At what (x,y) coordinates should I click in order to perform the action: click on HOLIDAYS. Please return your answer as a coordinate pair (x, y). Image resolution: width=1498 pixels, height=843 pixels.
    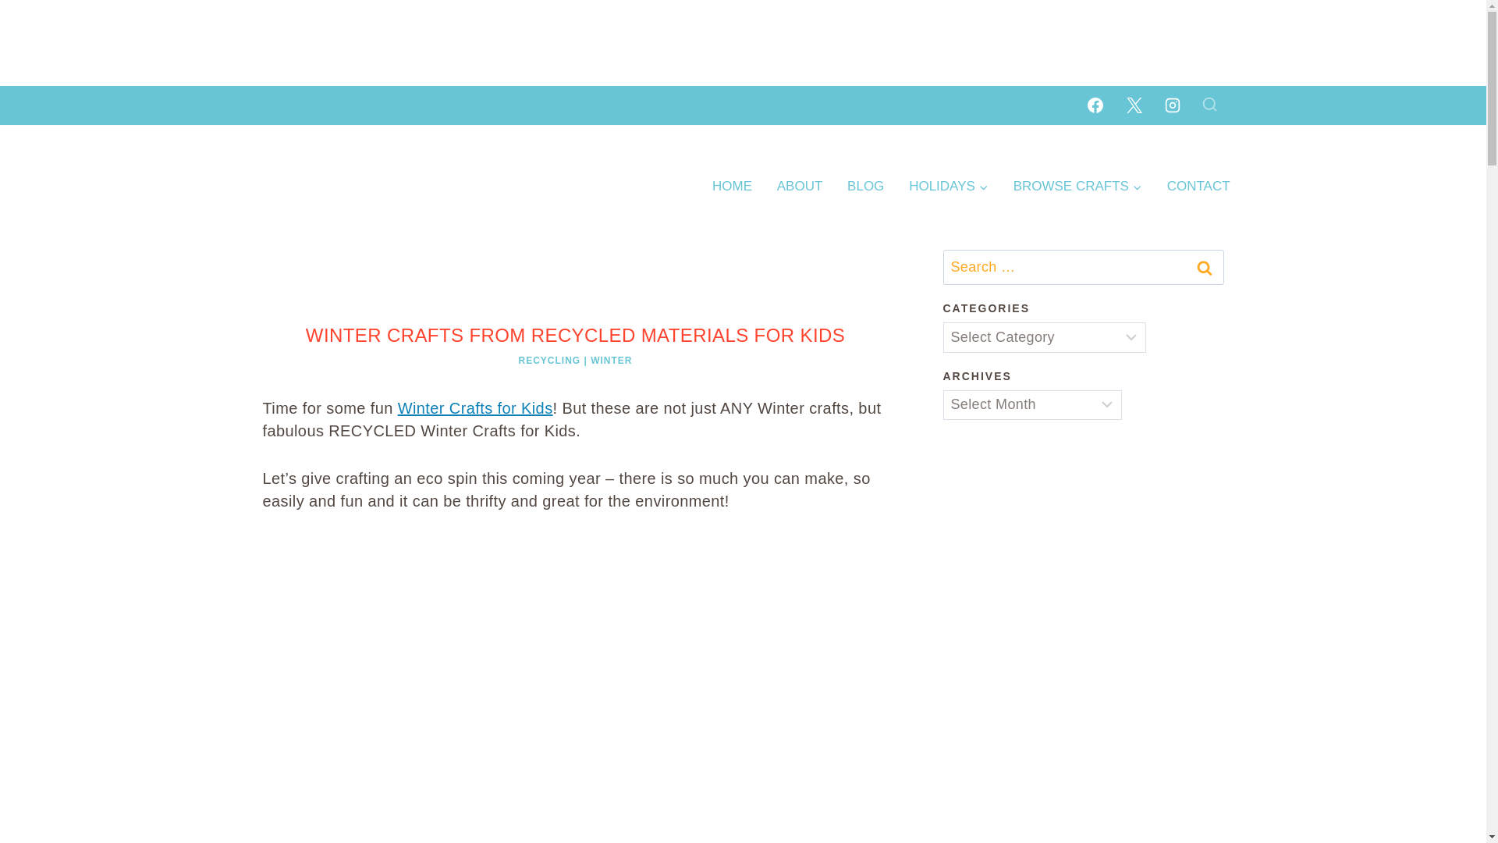
    Looking at the image, I should click on (948, 186).